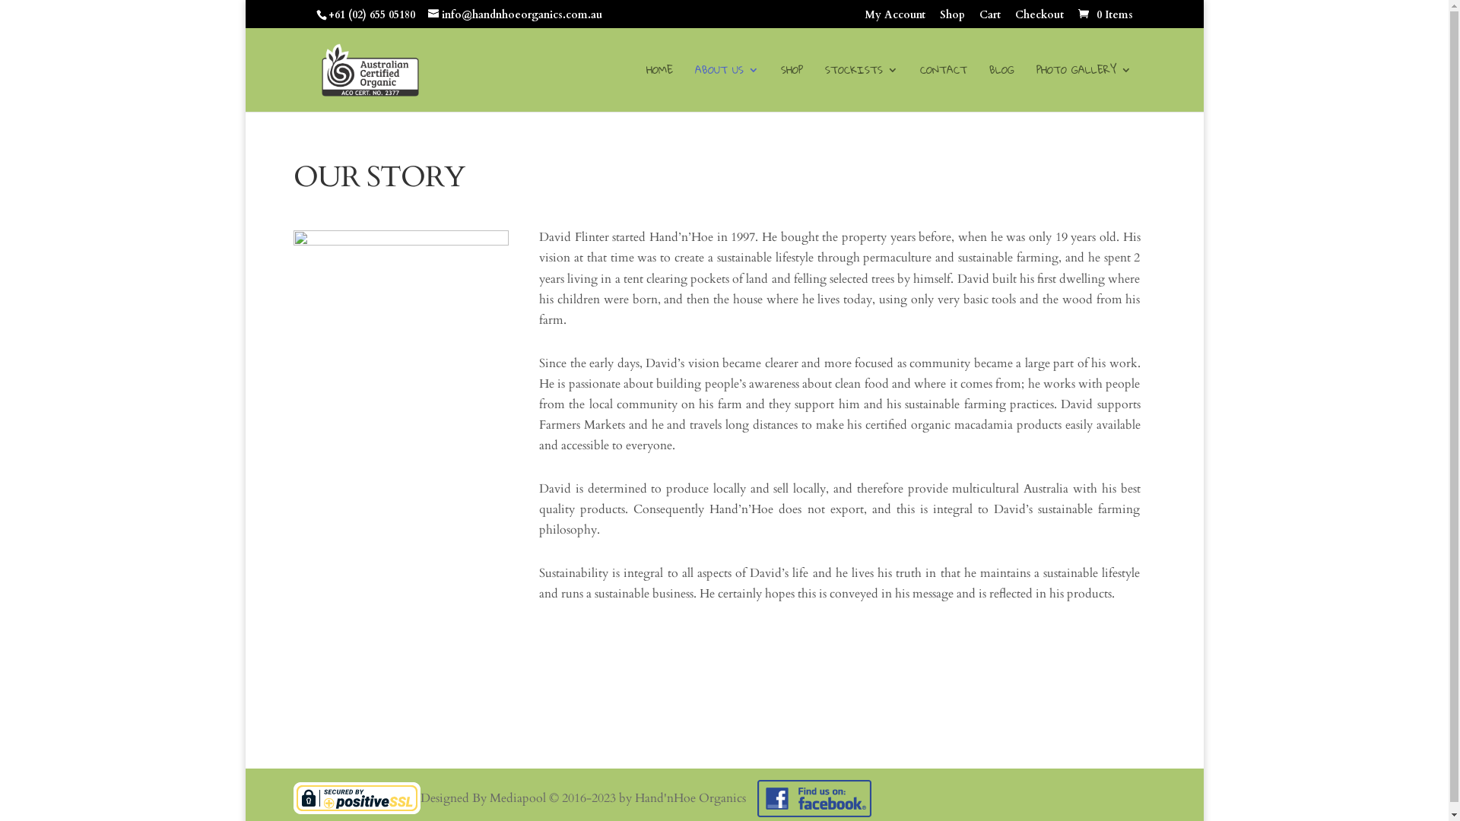  I want to click on PHOTO GALLERY, so click(1083, 88).